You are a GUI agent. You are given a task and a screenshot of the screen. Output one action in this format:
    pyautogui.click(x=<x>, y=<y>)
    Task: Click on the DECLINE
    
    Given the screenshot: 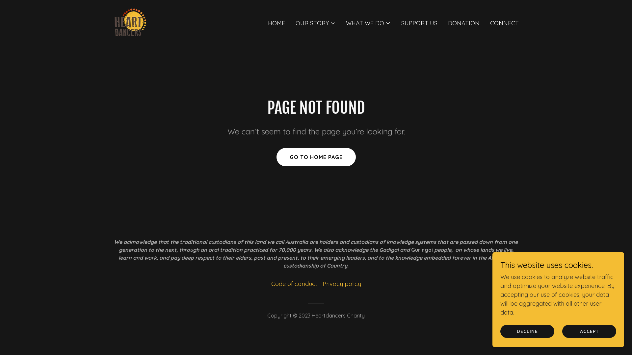 What is the action you would take?
    pyautogui.click(x=527, y=331)
    